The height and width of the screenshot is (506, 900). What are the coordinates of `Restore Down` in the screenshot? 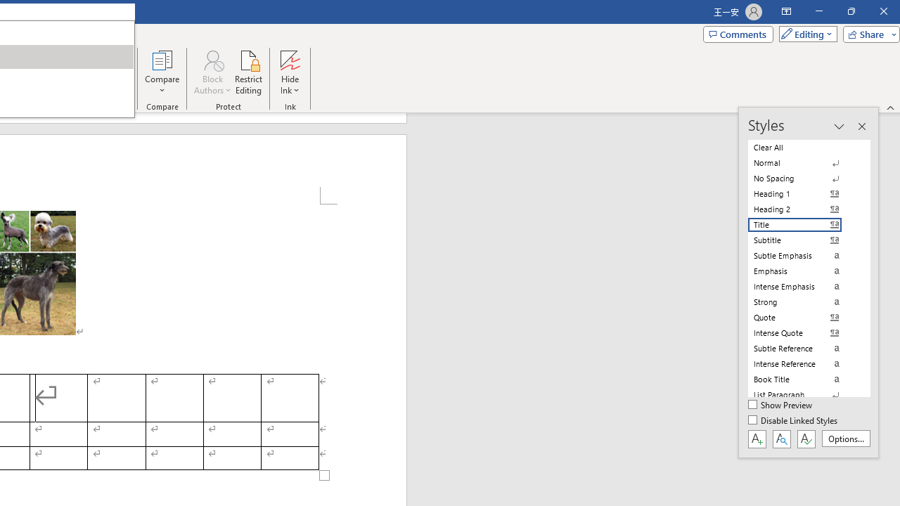 It's located at (851, 11).